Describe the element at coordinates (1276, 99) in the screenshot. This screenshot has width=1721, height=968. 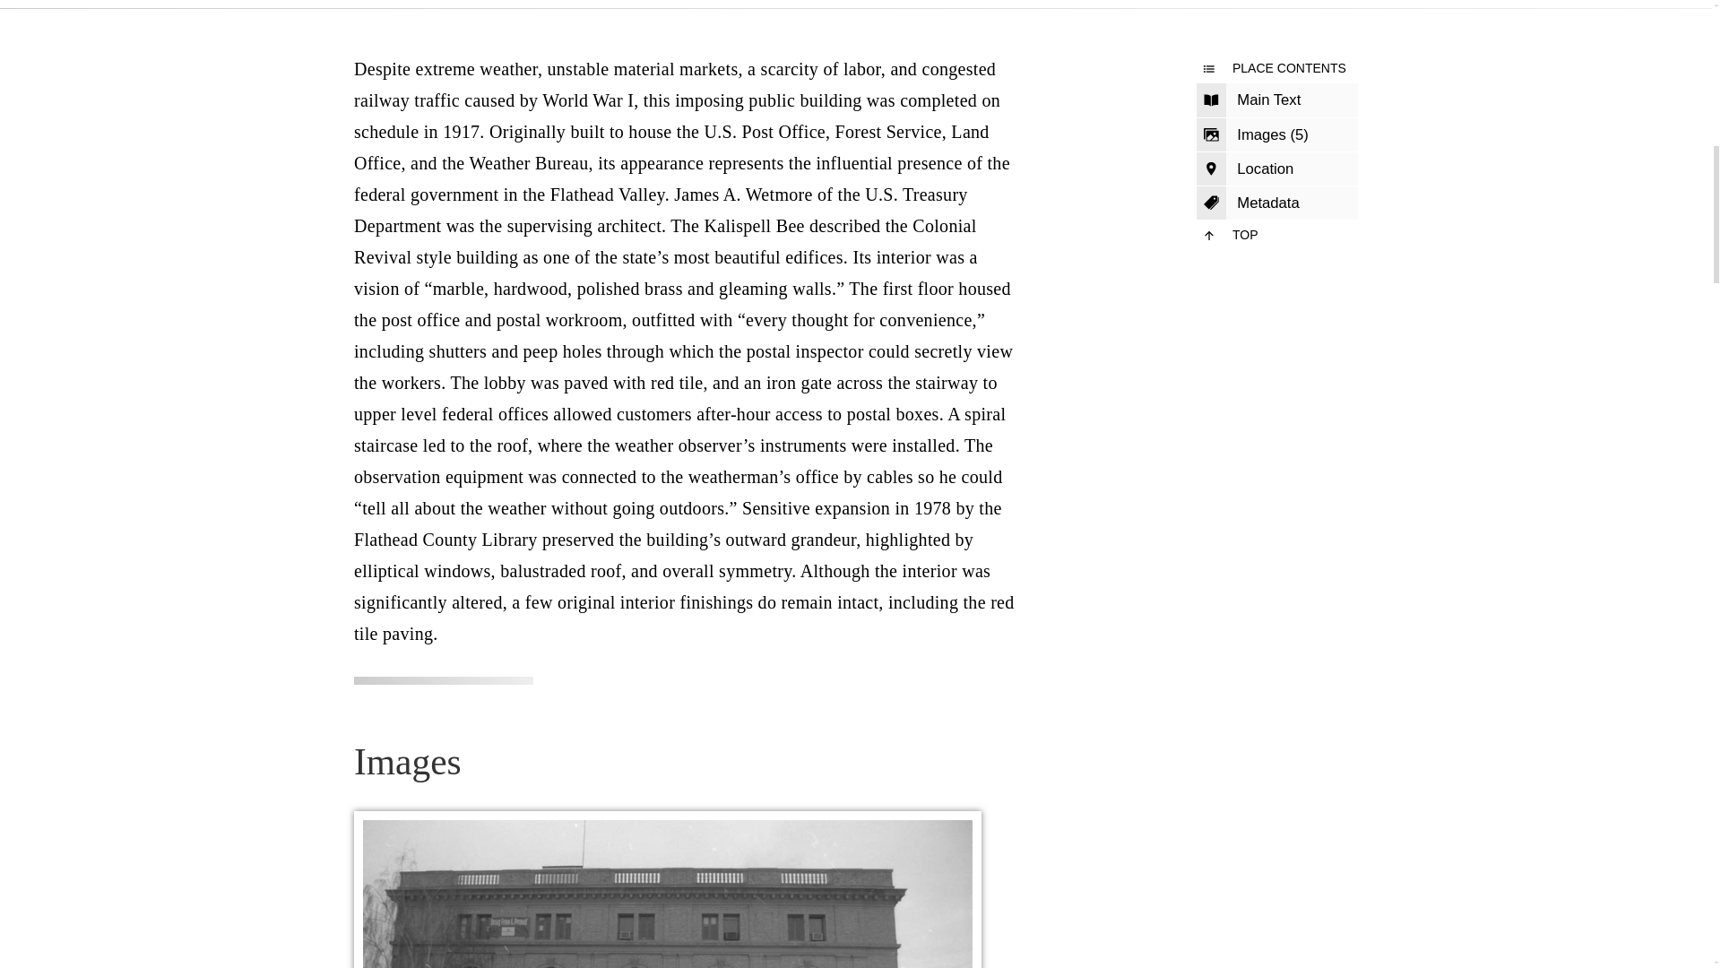
I see `Skip to Main Text` at that location.